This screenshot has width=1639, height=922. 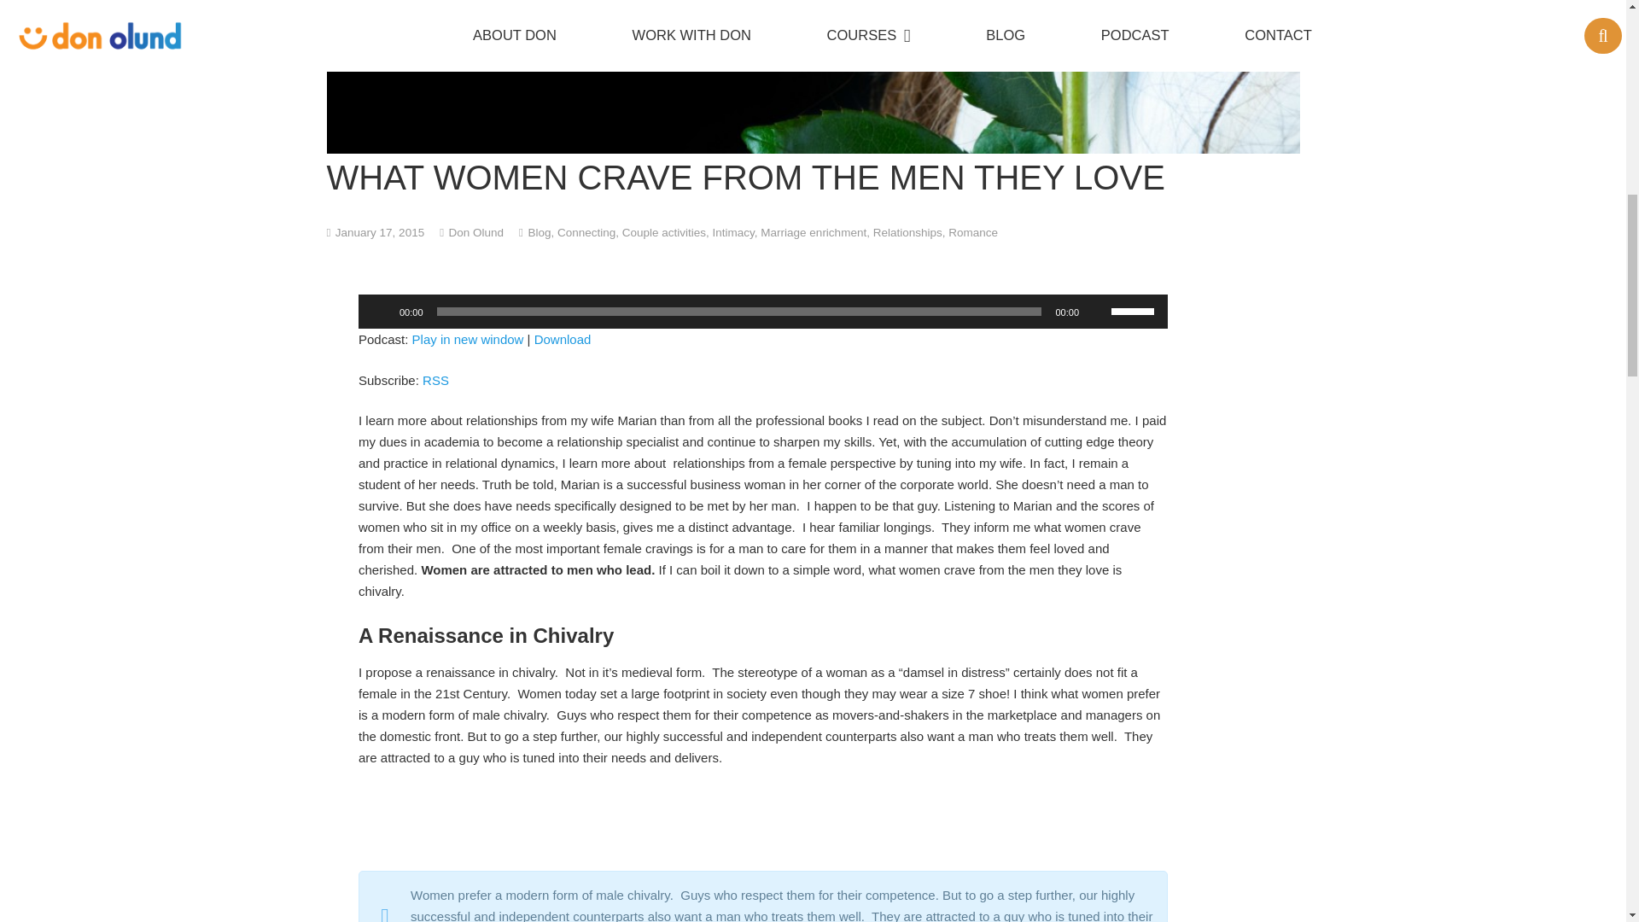 I want to click on Mute, so click(x=1098, y=311).